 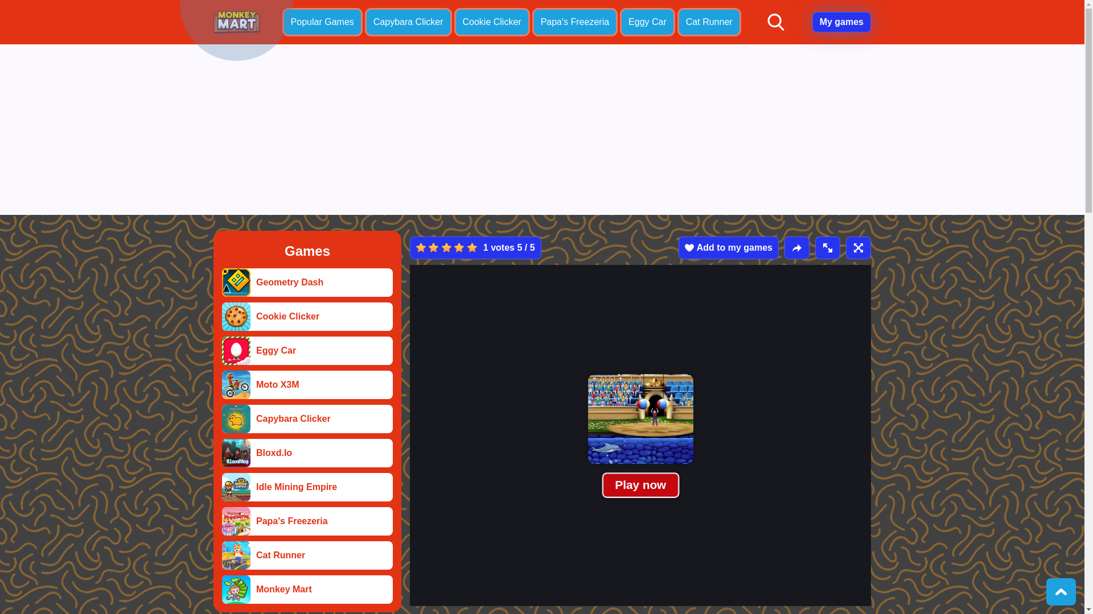 I want to click on Idle Mining Empire, so click(x=236, y=487).